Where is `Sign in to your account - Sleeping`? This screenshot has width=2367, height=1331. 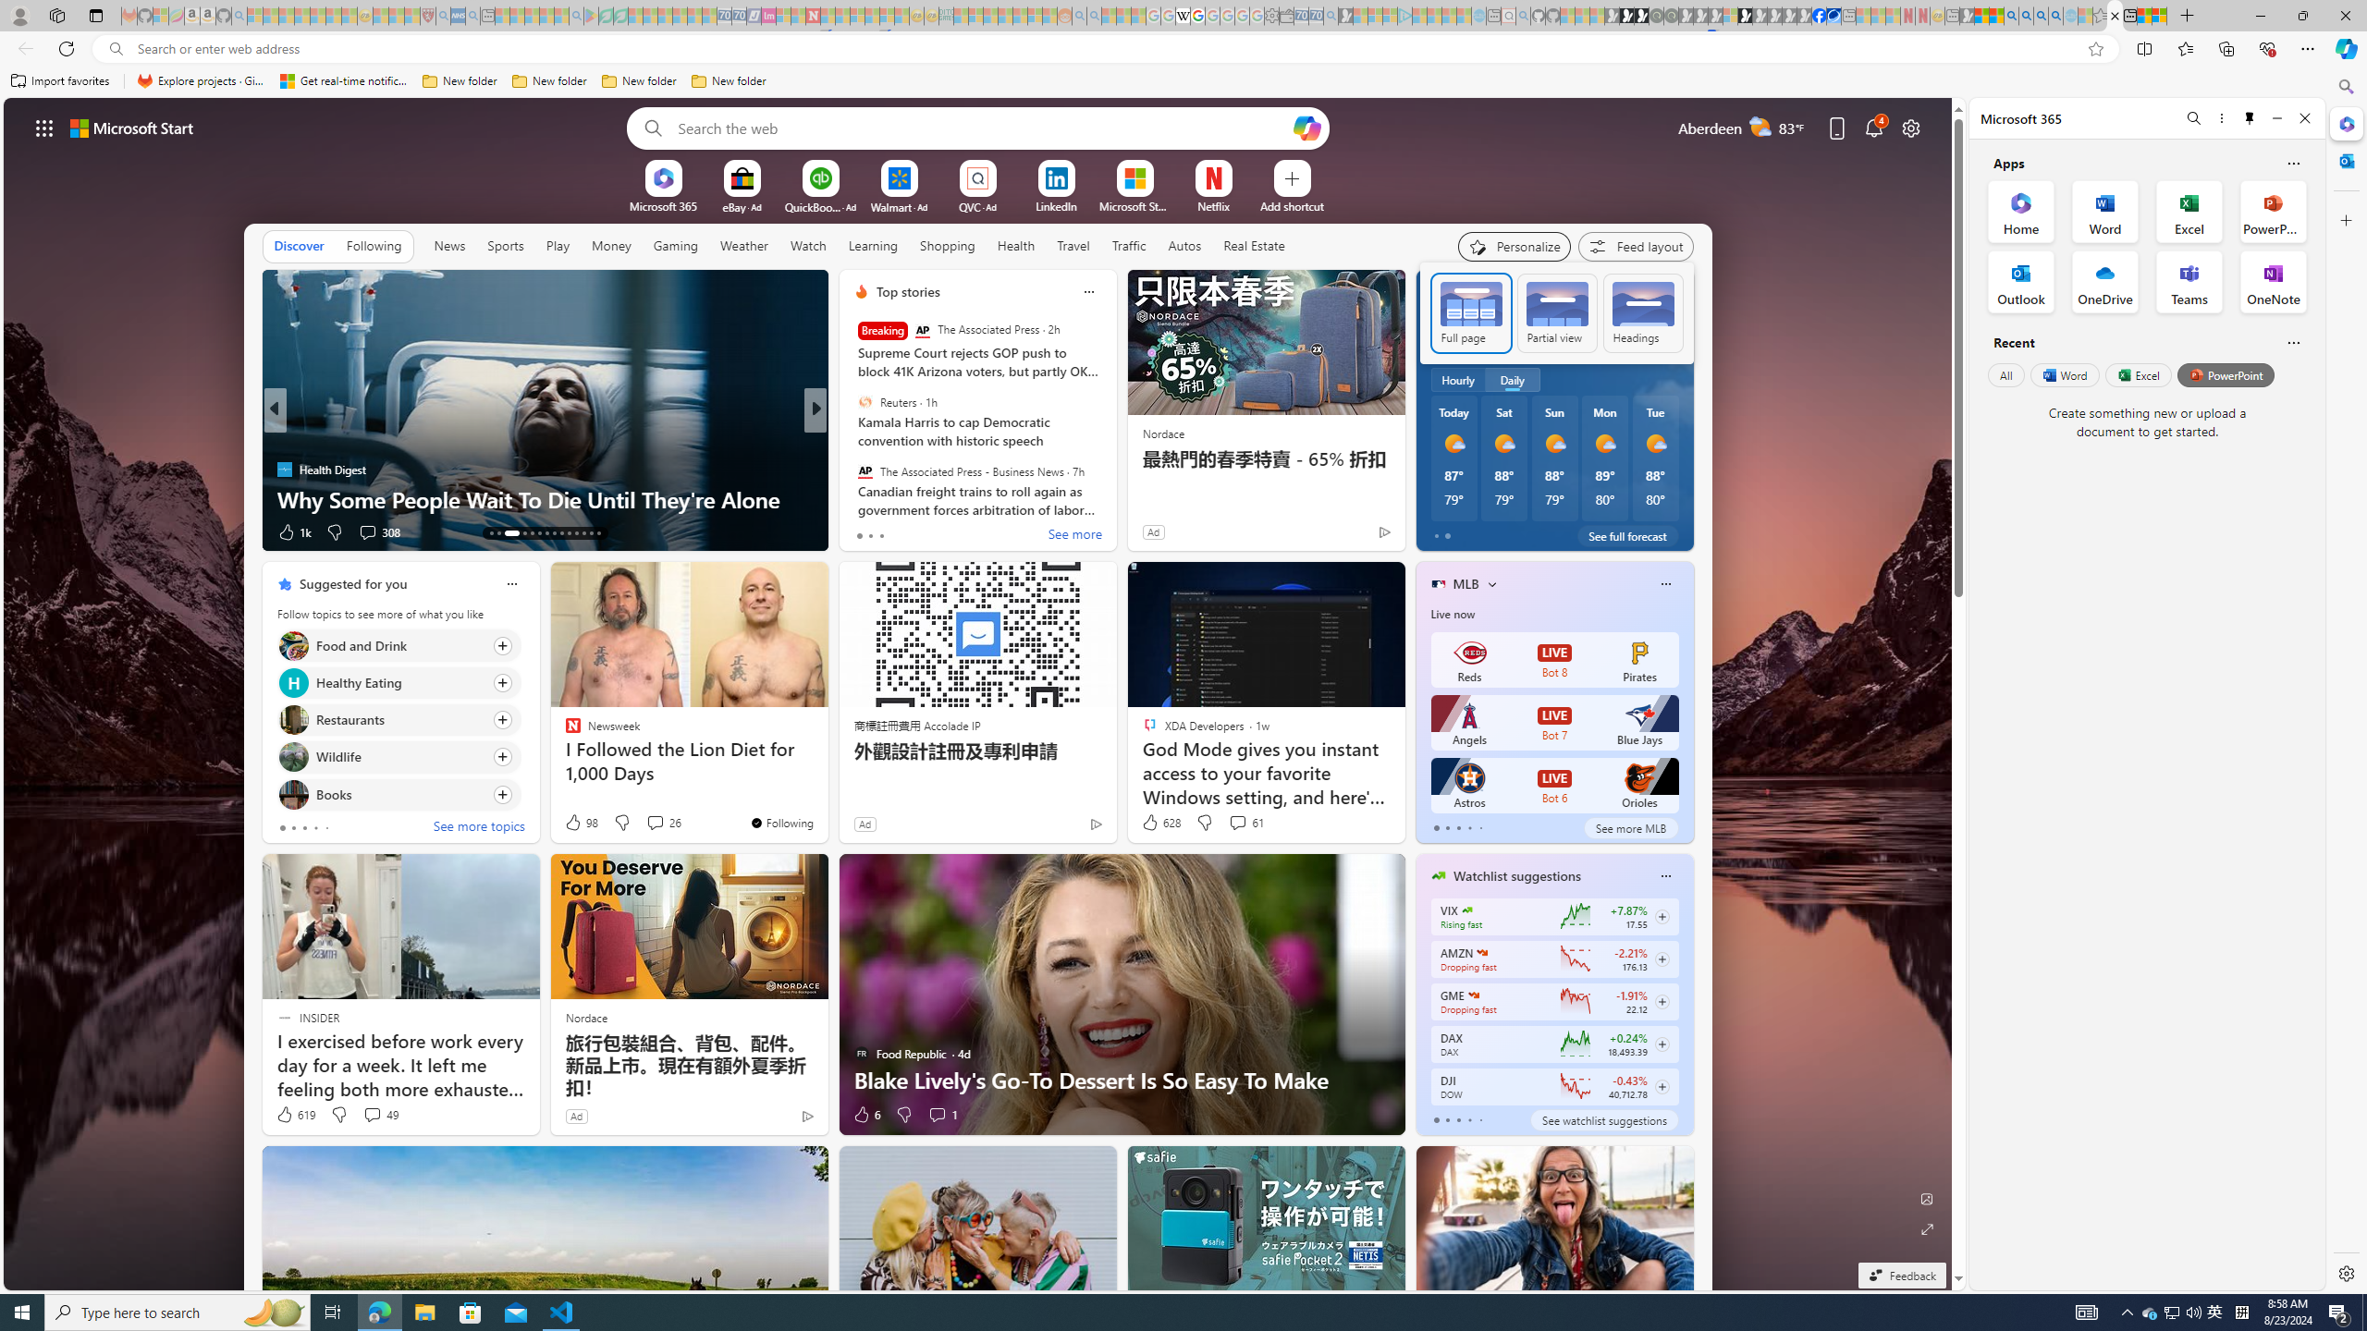 Sign in to your account - Sleeping is located at coordinates (1731, 16).